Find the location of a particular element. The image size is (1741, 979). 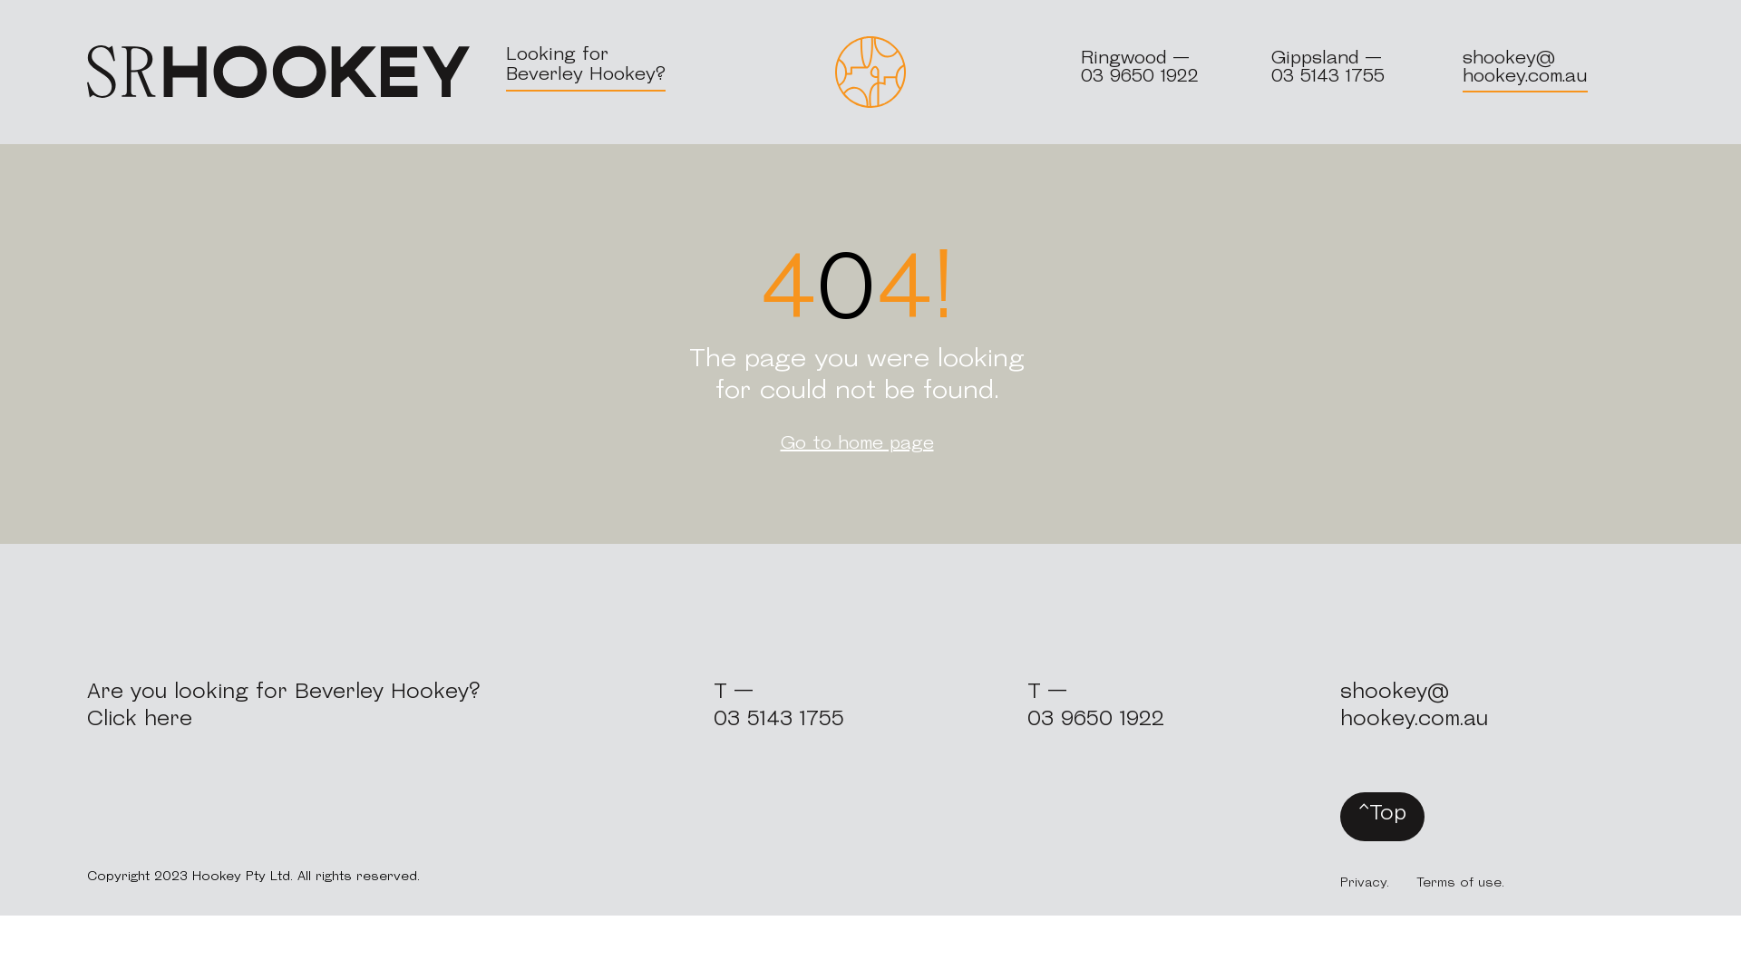

03 5143 1755 is located at coordinates (1328, 77).